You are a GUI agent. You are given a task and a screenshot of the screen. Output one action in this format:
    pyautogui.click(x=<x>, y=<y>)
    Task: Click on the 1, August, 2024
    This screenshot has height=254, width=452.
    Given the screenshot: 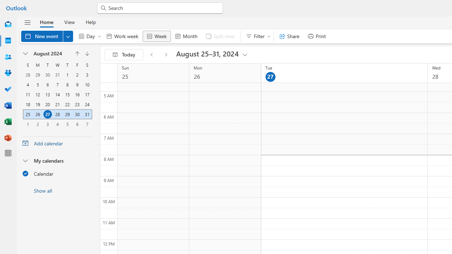 What is the action you would take?
    pyautogui.click(x=67, y=75)
    